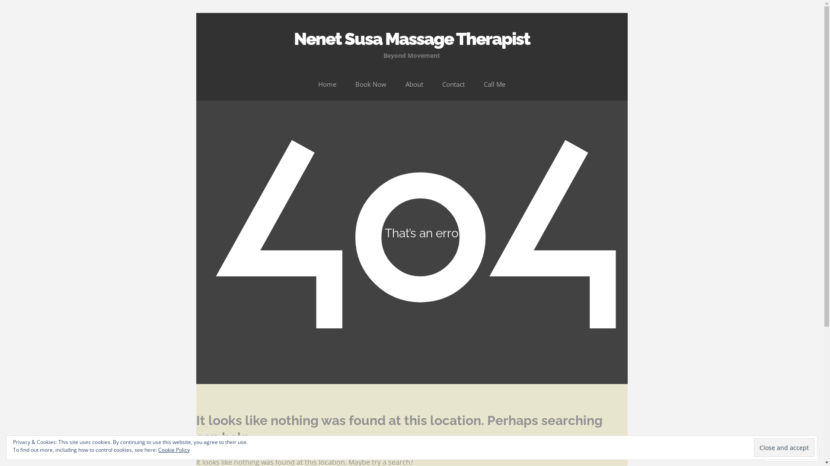 The height and width of the screenshot is (466, 830). What do you see at coordinates (414, 85) in the screenshot?
I see `About` at bounding box center [414, 85].